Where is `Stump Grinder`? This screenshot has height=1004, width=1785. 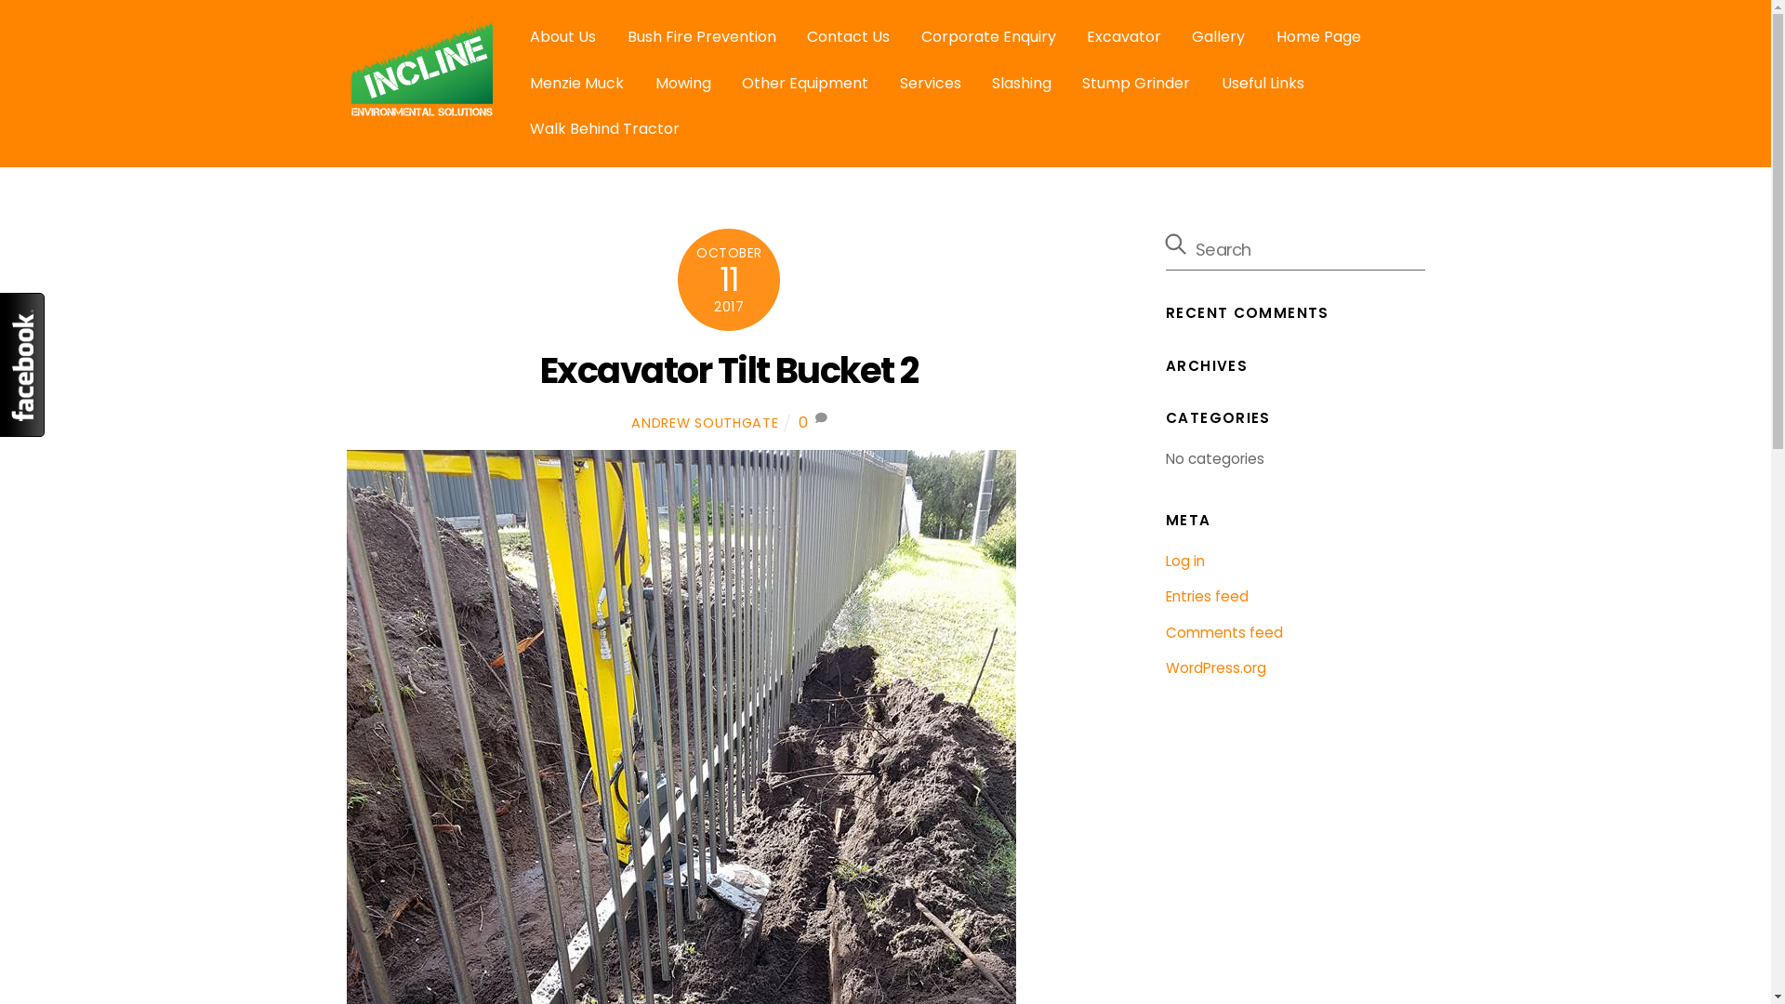 Stump Grinder is located at coordinates (1136, 84).